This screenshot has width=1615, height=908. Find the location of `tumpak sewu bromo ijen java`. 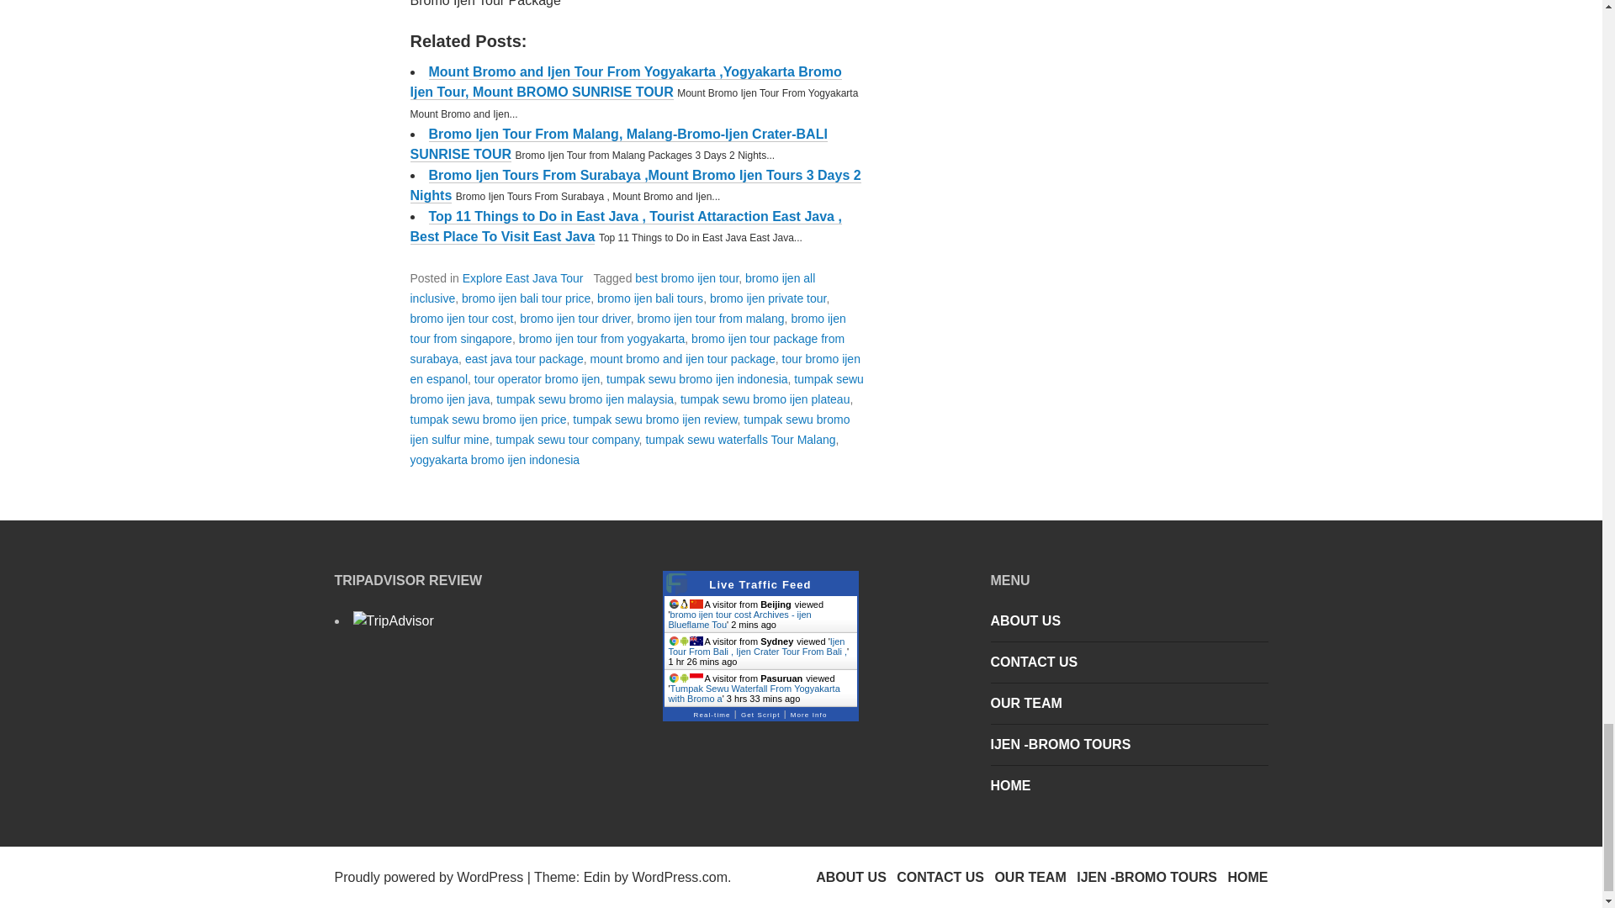

tumpak sewu bromo ijen java is located at coordinates (637, 388).